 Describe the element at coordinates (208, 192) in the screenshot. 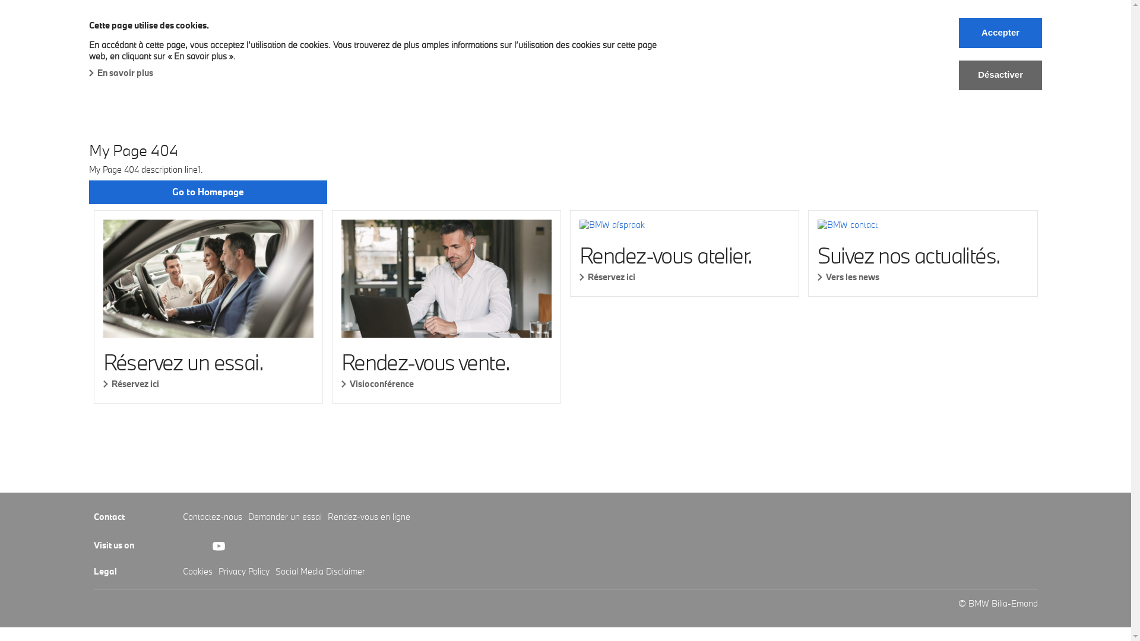

I see `Go to Homepage` at that location.